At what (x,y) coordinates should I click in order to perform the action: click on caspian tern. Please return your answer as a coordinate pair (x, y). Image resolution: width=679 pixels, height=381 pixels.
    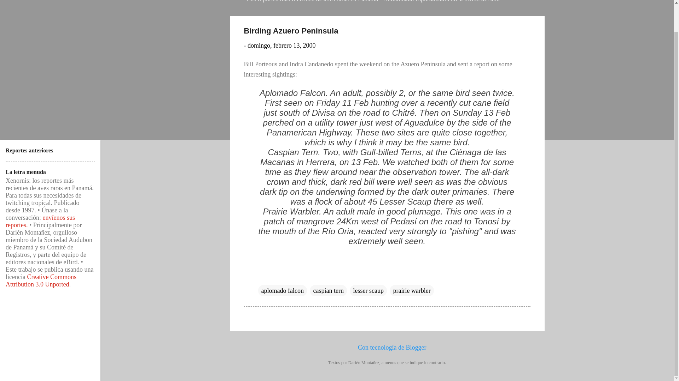
    Looking at the image, I should click on (328, 291).